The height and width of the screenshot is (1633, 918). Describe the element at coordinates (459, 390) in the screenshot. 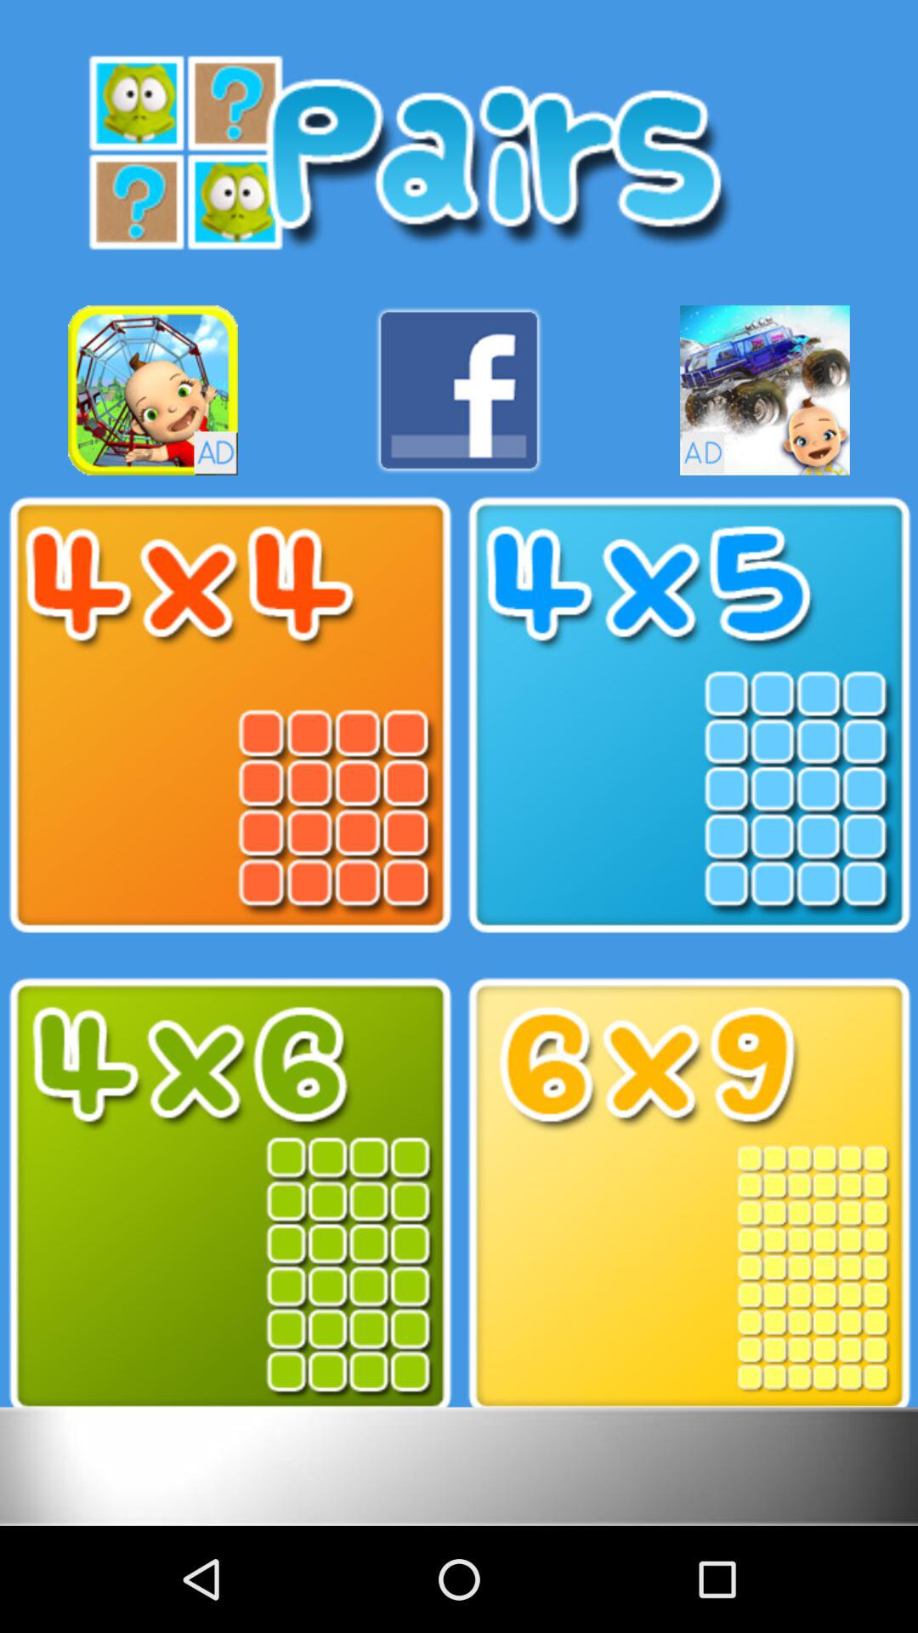

I see `go to facebook page` at that location.